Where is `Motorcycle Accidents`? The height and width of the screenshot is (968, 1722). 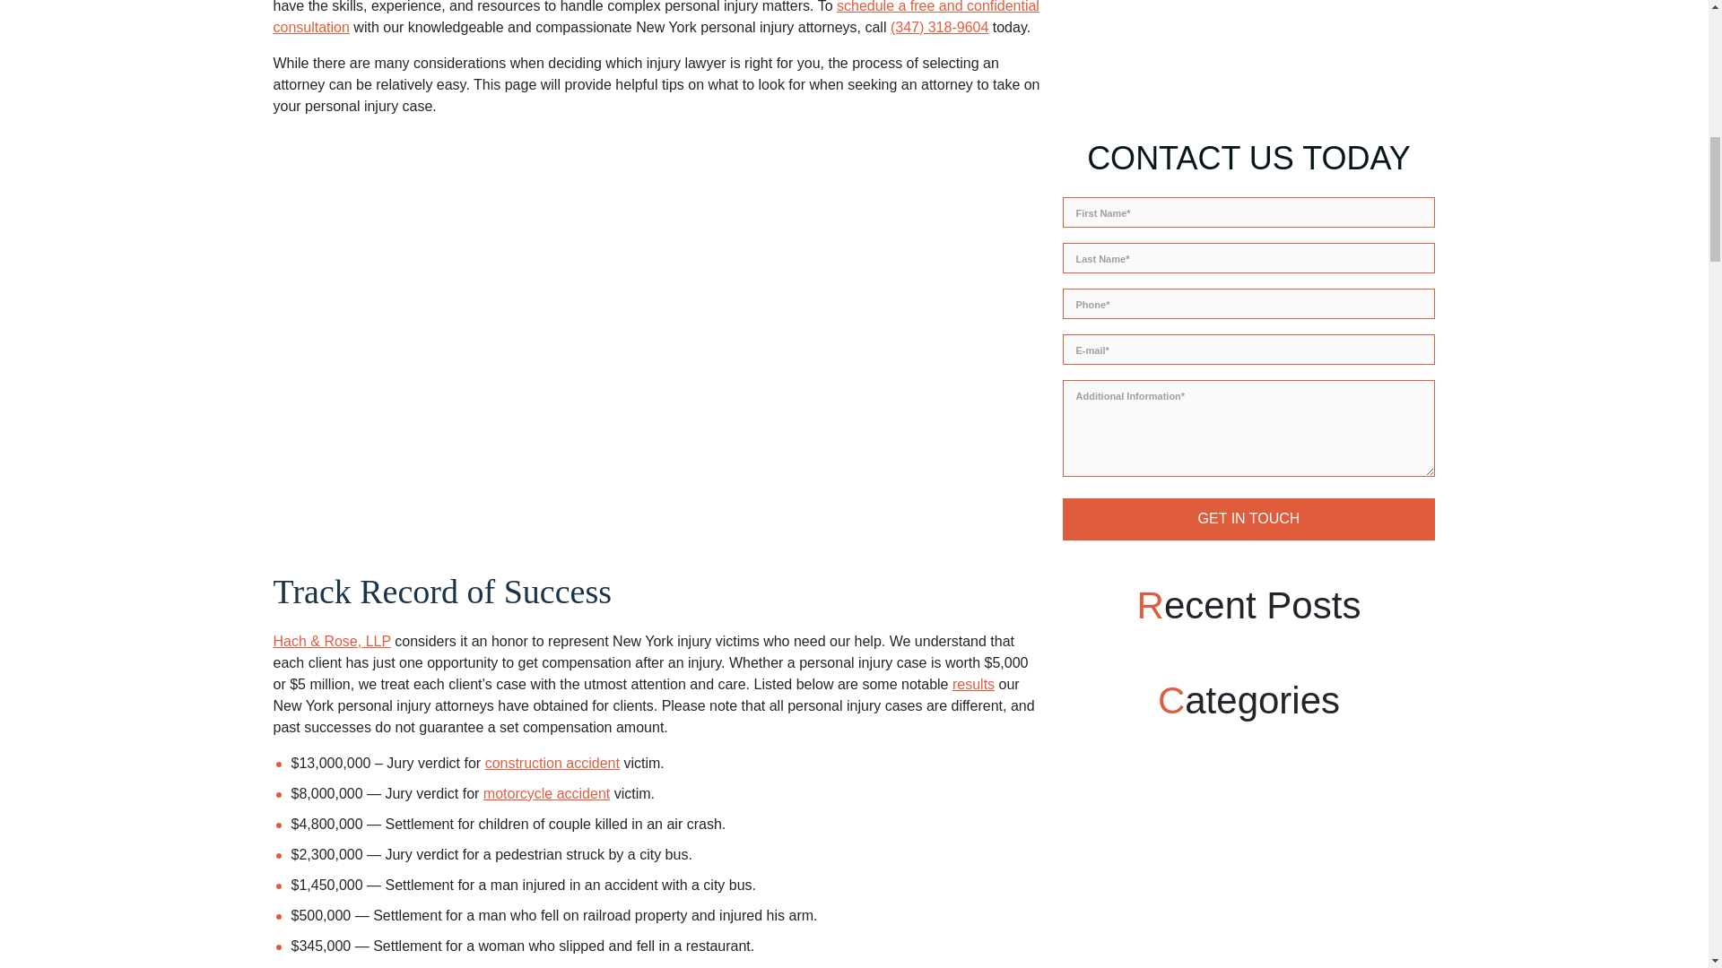
Motorcycle Accidents is located at coordinates (546, 793).